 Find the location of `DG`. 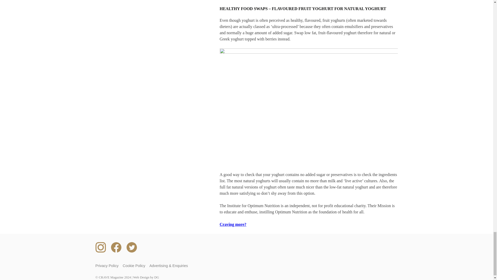

DG is located at coordinates (156, 277).